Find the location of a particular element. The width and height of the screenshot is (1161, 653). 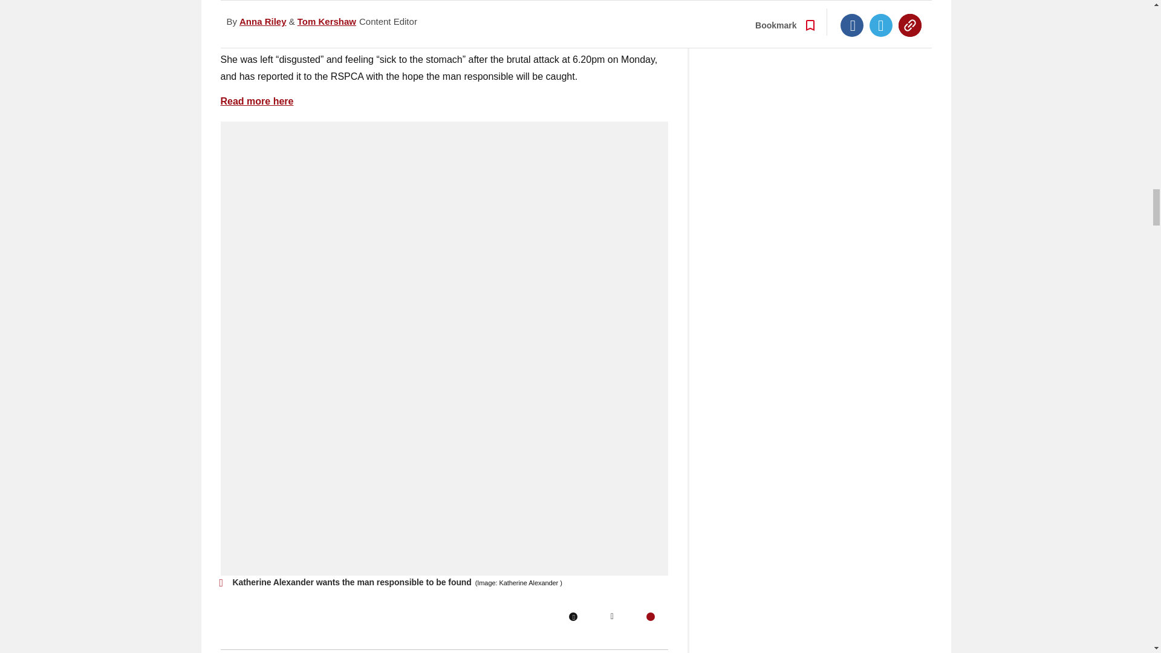

Twitter is located at coordinates (612, 617).